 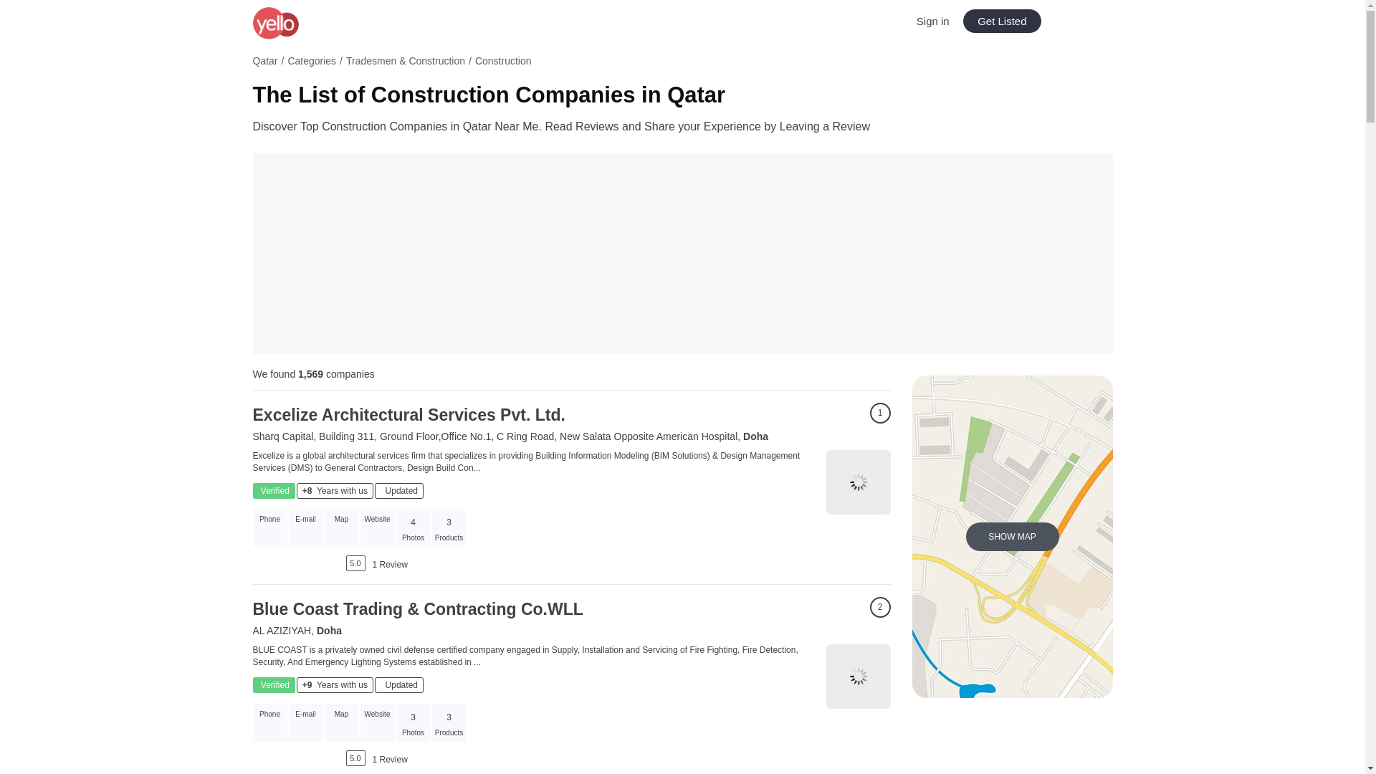 I want to click on Get Listed, so click(x=1002, y=21).